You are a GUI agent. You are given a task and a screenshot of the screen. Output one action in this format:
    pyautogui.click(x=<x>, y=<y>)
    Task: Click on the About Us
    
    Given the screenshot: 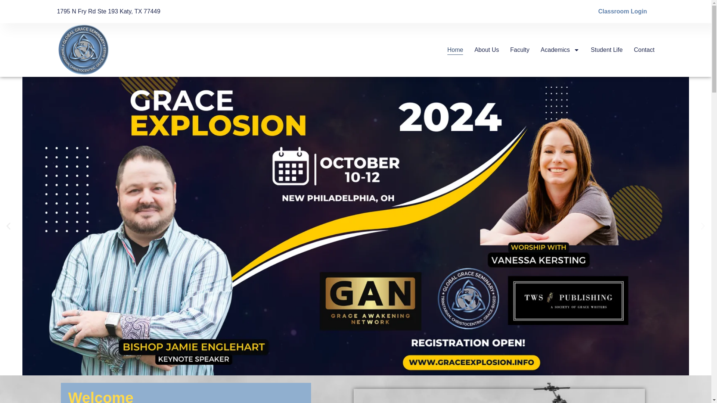 What is the action you would take?
    pyautogui.click(x=486, y=50)
    